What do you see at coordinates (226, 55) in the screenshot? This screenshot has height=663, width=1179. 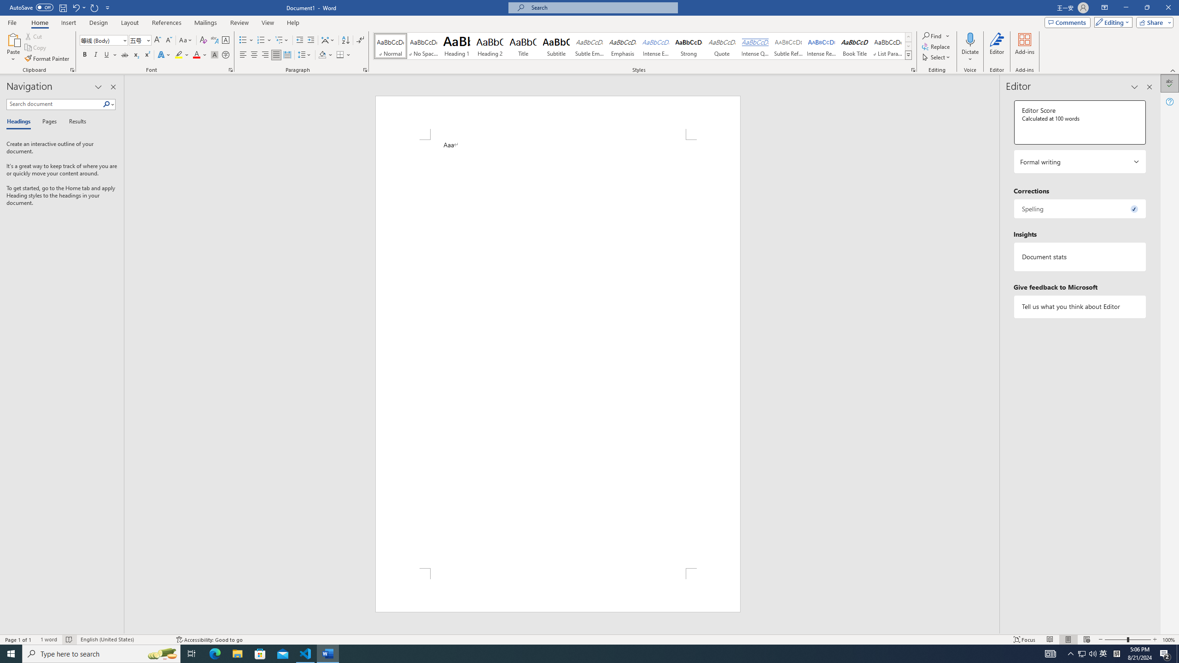 I see `Enclose Characters...` at bounding box center [226, 55].